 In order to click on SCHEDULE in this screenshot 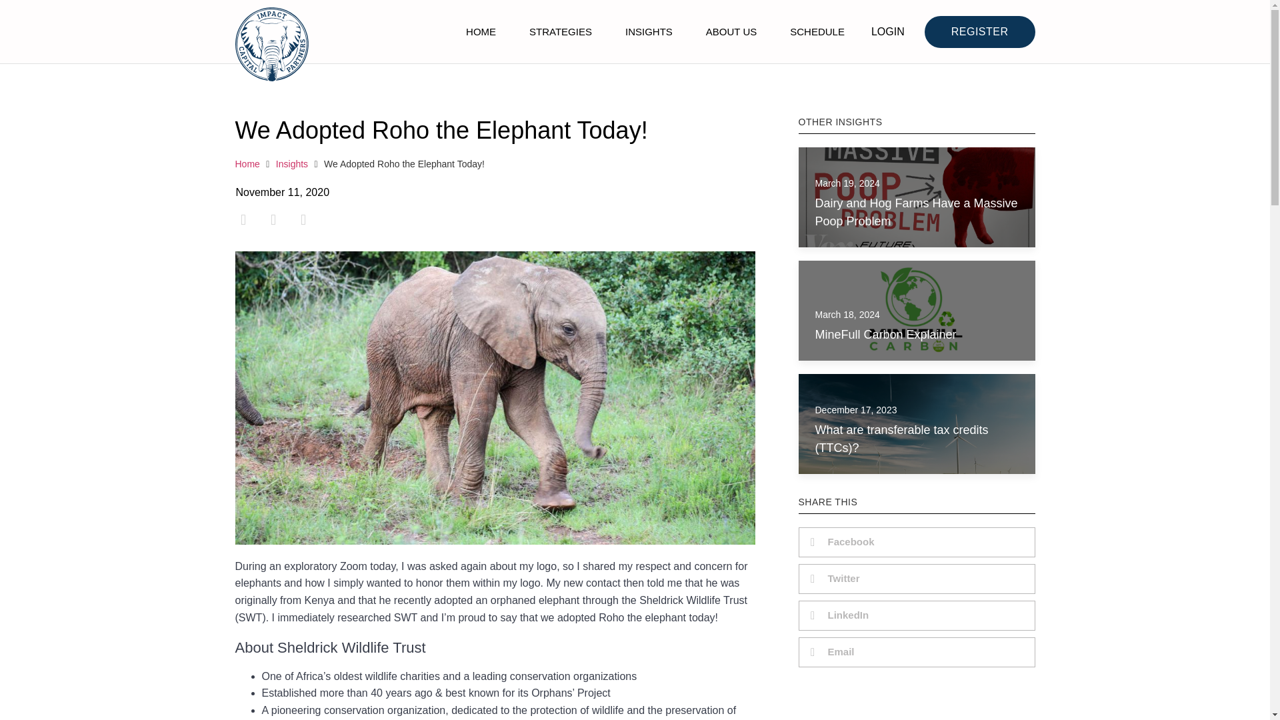, I will do `click(817, 31)`.